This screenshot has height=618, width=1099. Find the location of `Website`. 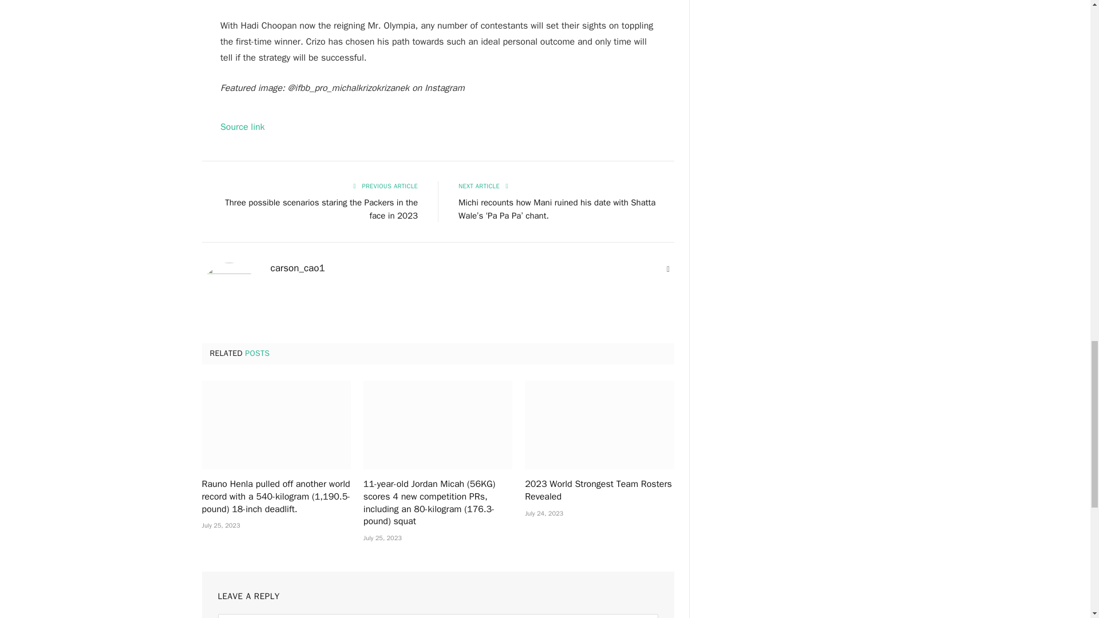

Website is located at coordinates (669, 269).